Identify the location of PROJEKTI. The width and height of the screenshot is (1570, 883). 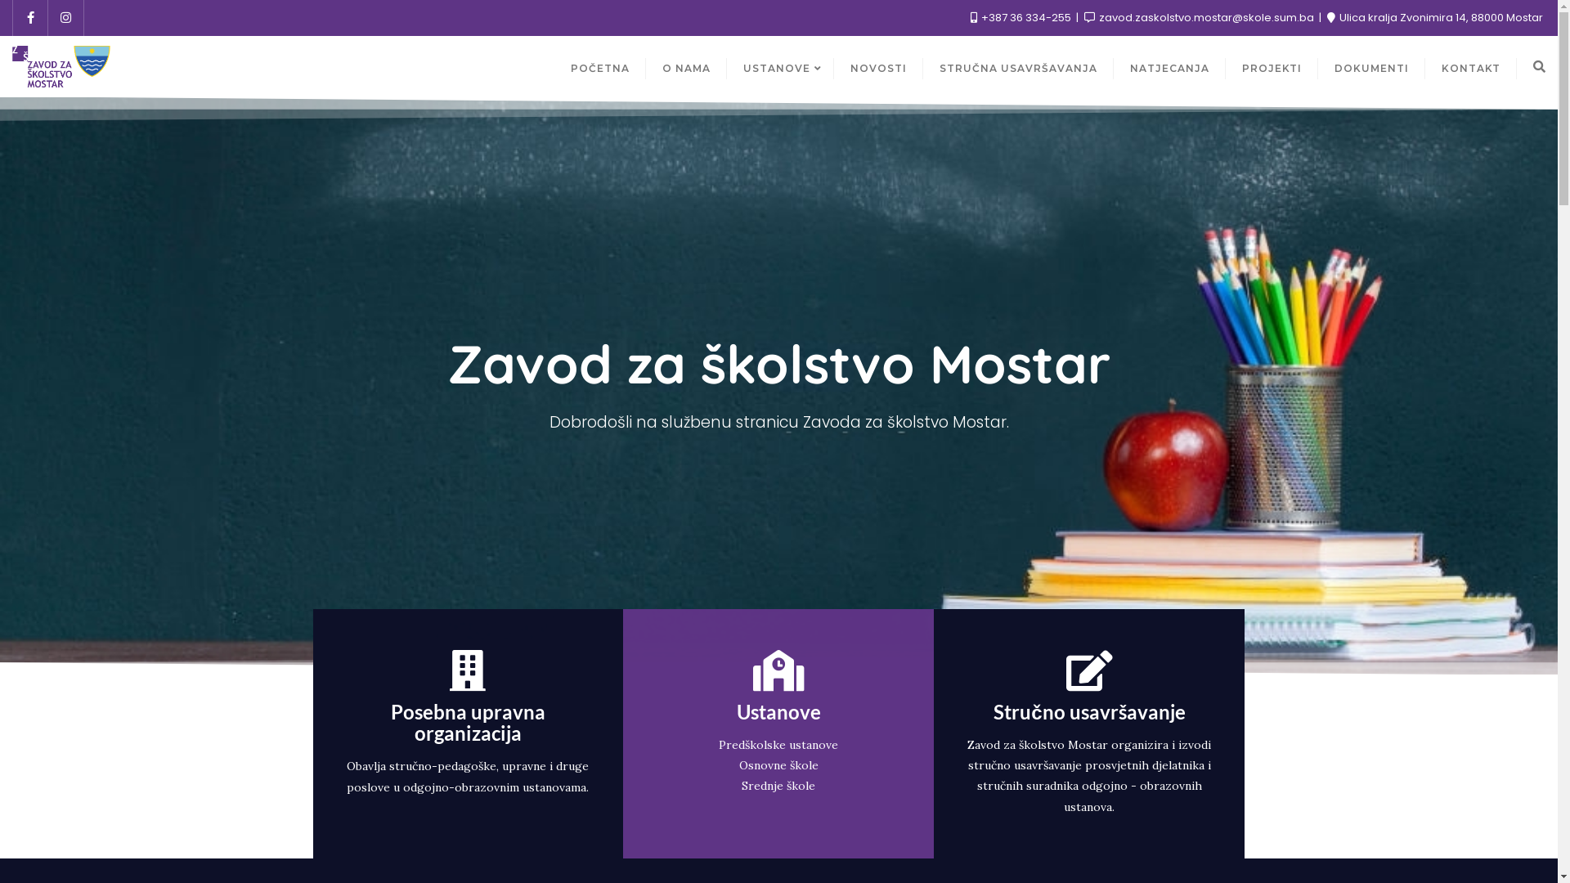
(1272, 67).